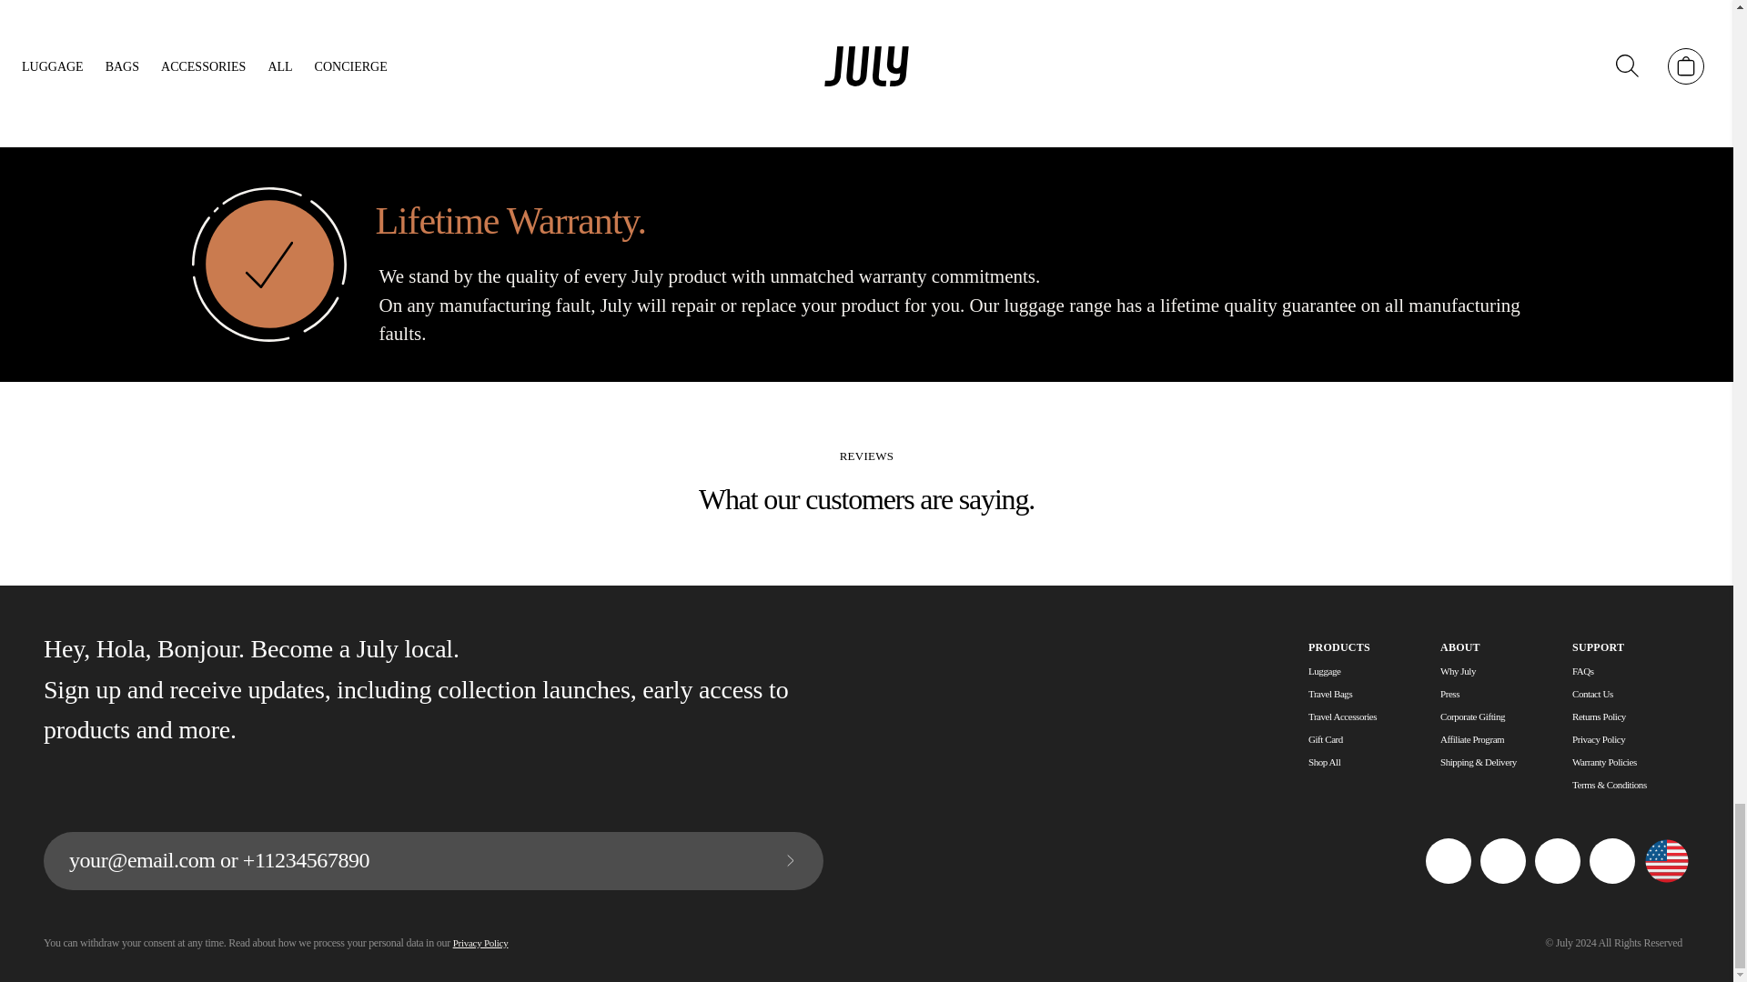  Describe the element at coordinates (1324, 762) in the screenshot. I see `Shop All` at that location.